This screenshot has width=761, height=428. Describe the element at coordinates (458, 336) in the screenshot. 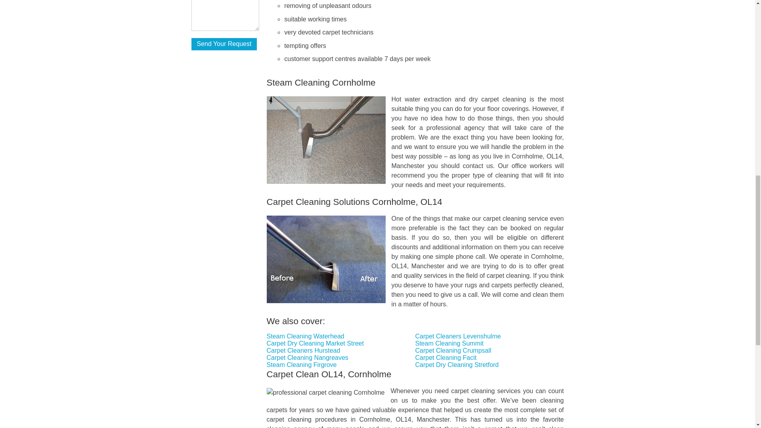

I see `M19 Carpet Cleaners Levenshulme` at that location.